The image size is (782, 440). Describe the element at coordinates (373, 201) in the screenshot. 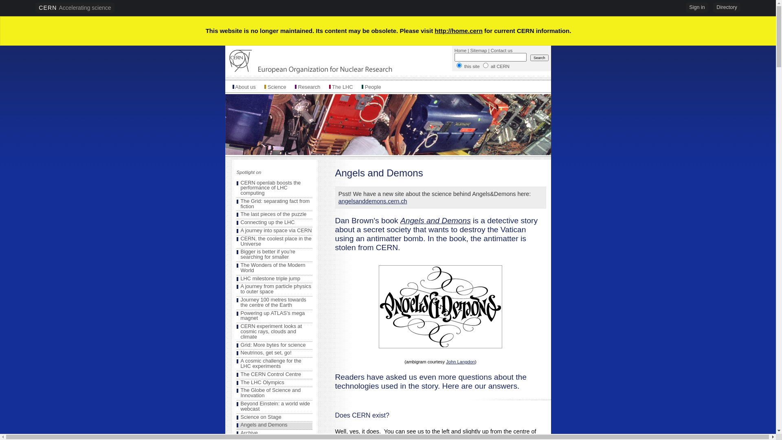

I see `angelsanddemons.cern.ch` at that location.